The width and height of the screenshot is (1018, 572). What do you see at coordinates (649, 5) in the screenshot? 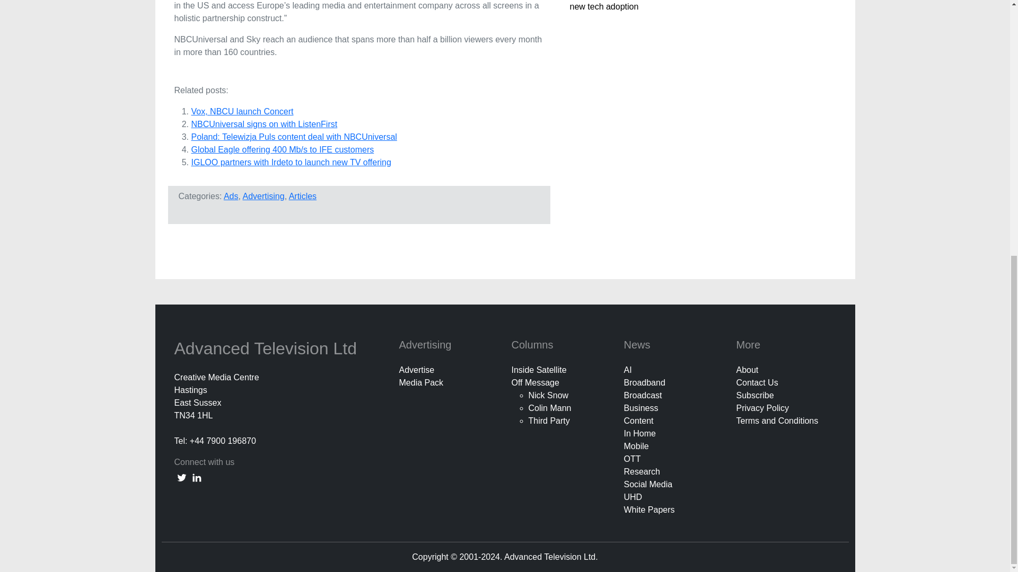
I see `Forecast: Cheaper Wi-Fi 7 models to drive new tech adoption` at bounding box center [649, 5].